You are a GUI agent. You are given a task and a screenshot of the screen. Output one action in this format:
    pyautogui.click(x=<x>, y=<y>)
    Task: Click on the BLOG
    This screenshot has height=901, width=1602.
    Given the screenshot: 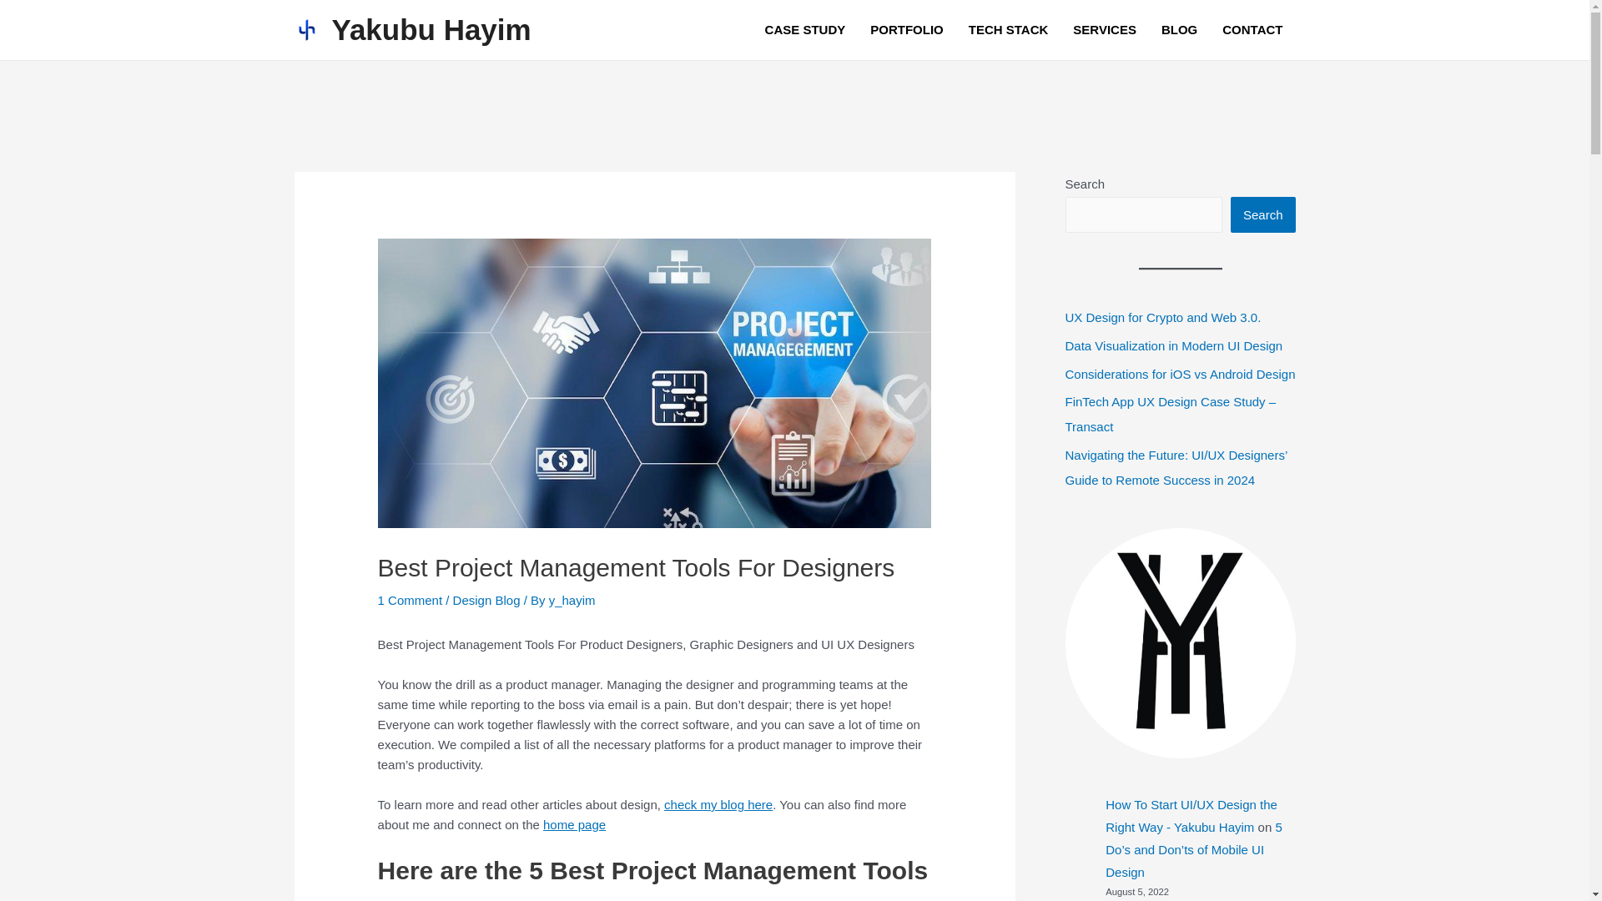 What is the action you would take?
    pyautogui.click(x=1178, y=30)
    